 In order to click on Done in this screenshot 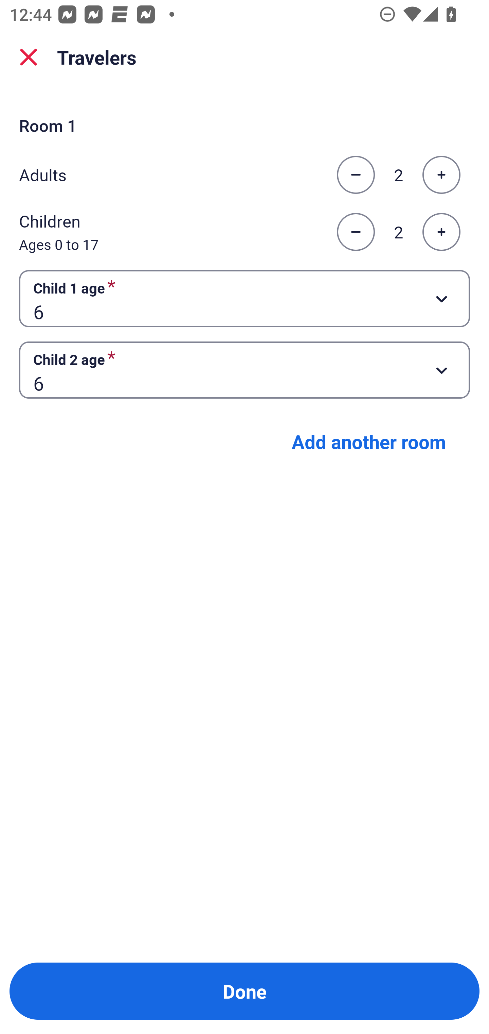, I will do `click(244, 991)`.